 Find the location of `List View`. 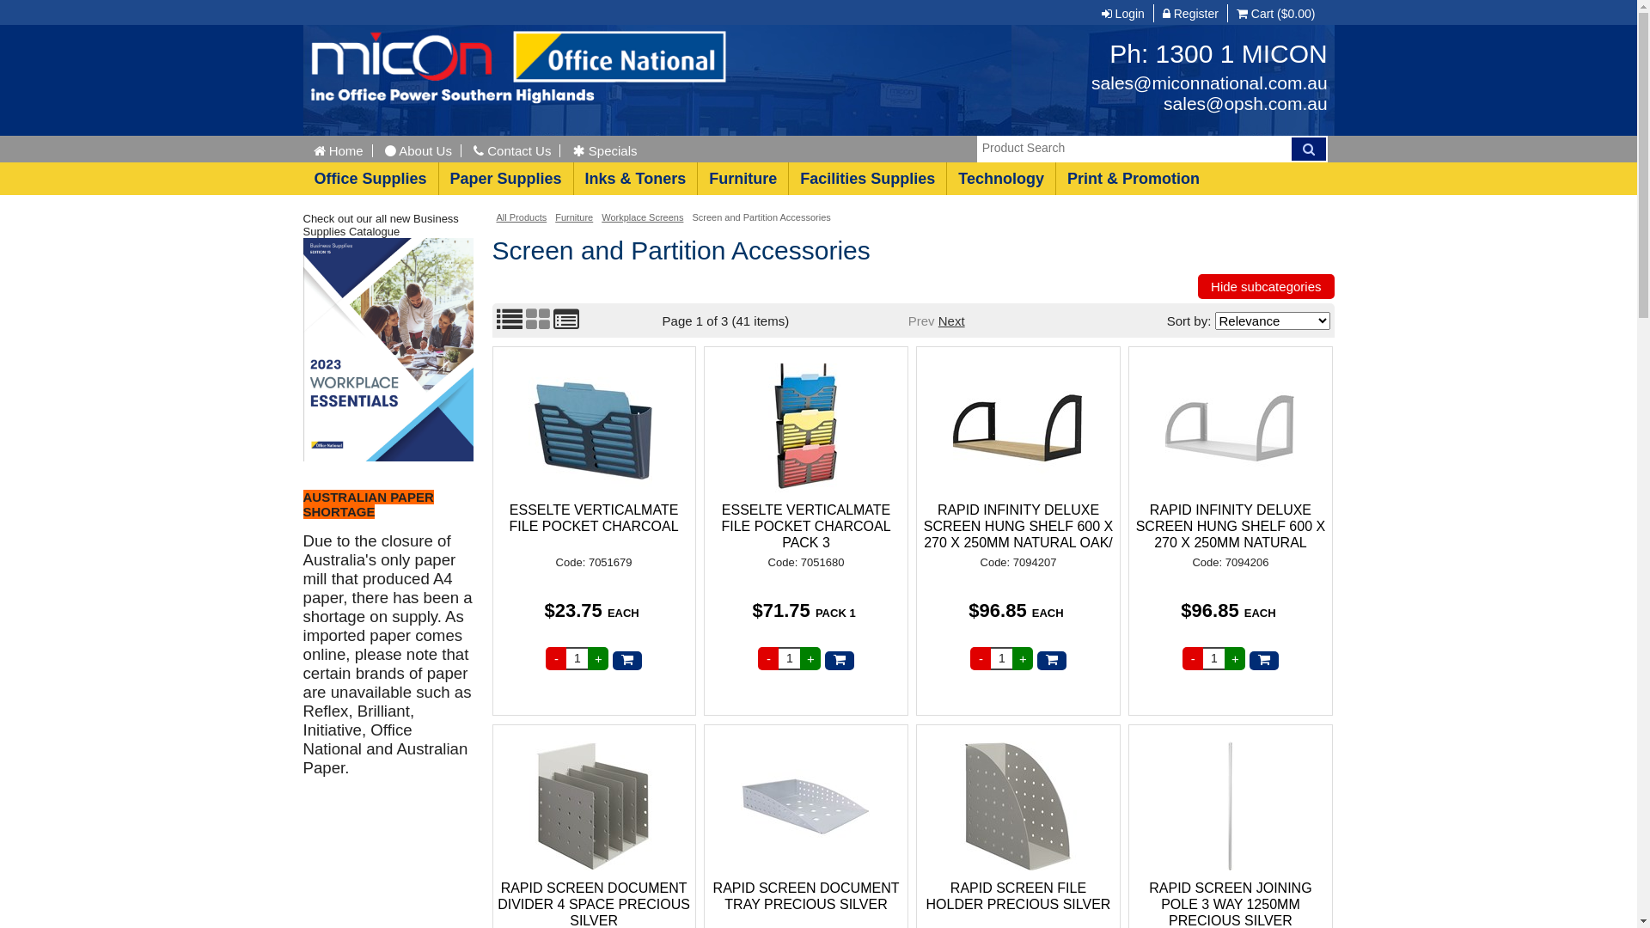

List View is located at coordinates (510, 325).